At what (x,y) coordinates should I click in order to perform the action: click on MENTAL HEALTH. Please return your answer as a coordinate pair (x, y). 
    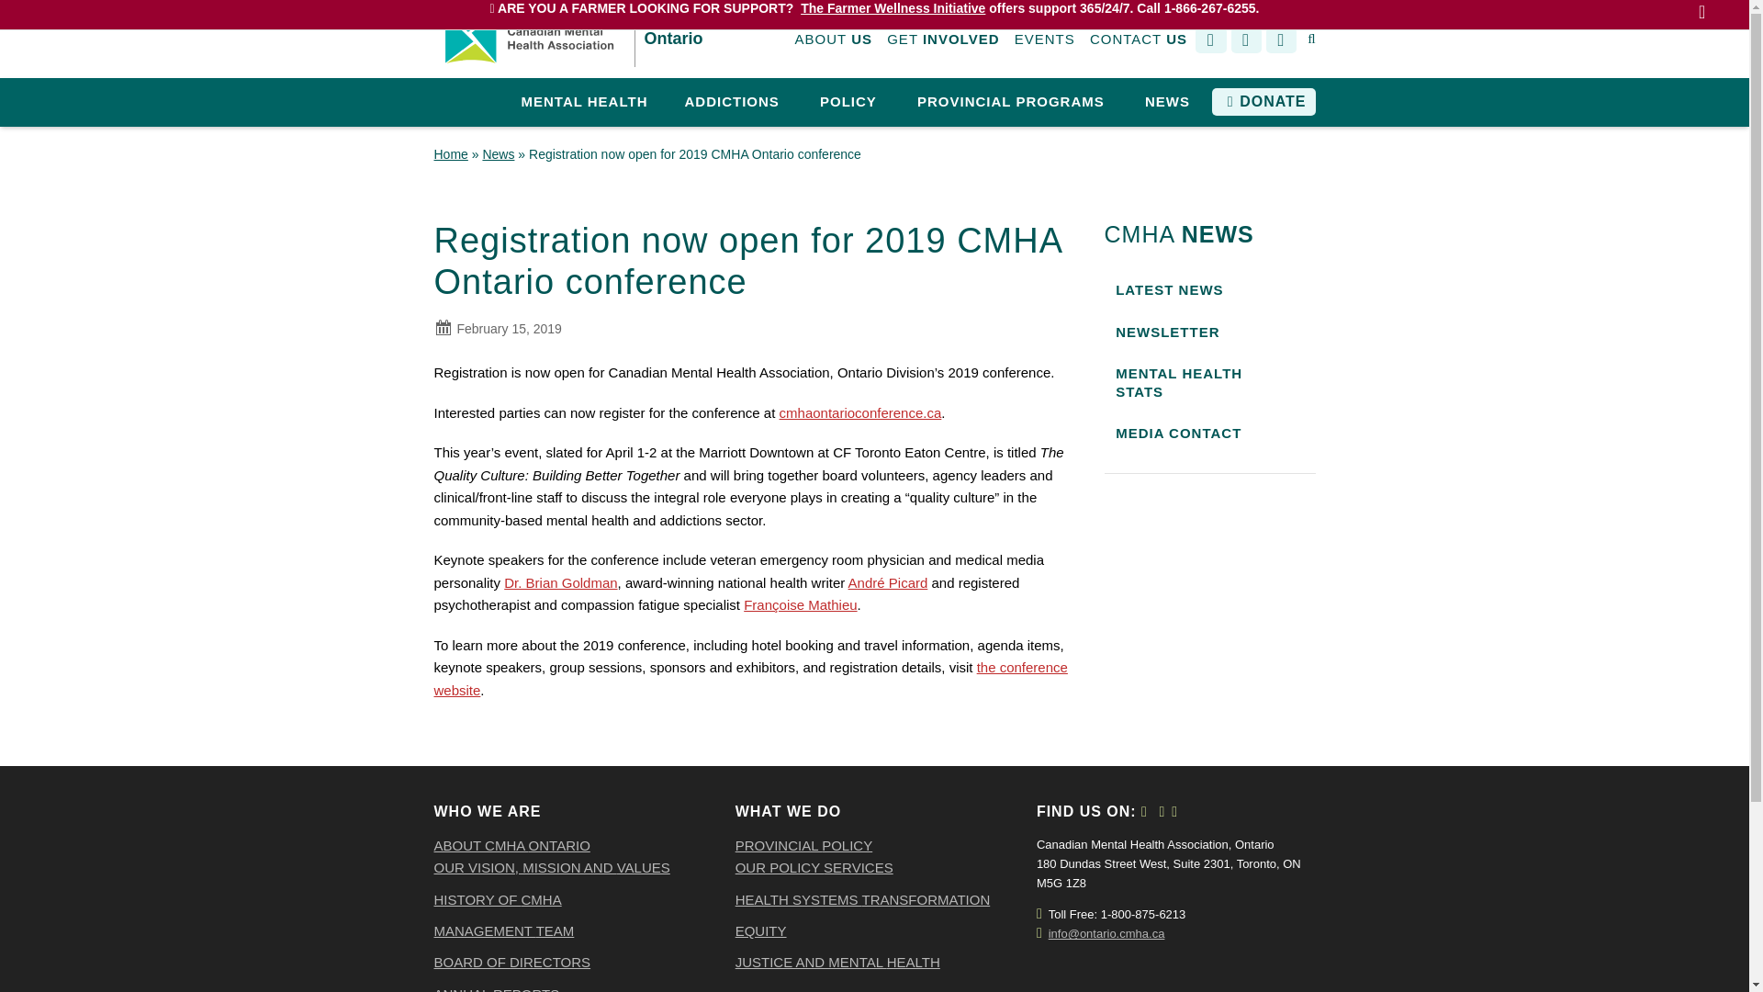
    Looking at the image, I should click on (584, 103).